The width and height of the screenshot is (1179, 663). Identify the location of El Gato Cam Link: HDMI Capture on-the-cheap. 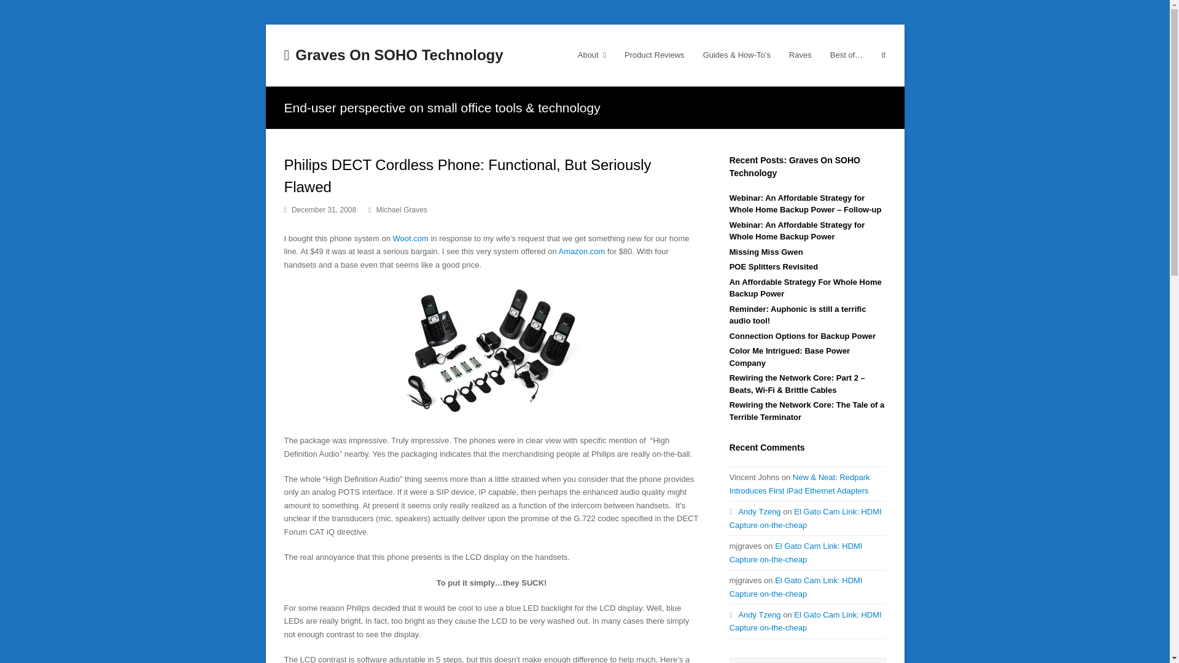
(796, 587).